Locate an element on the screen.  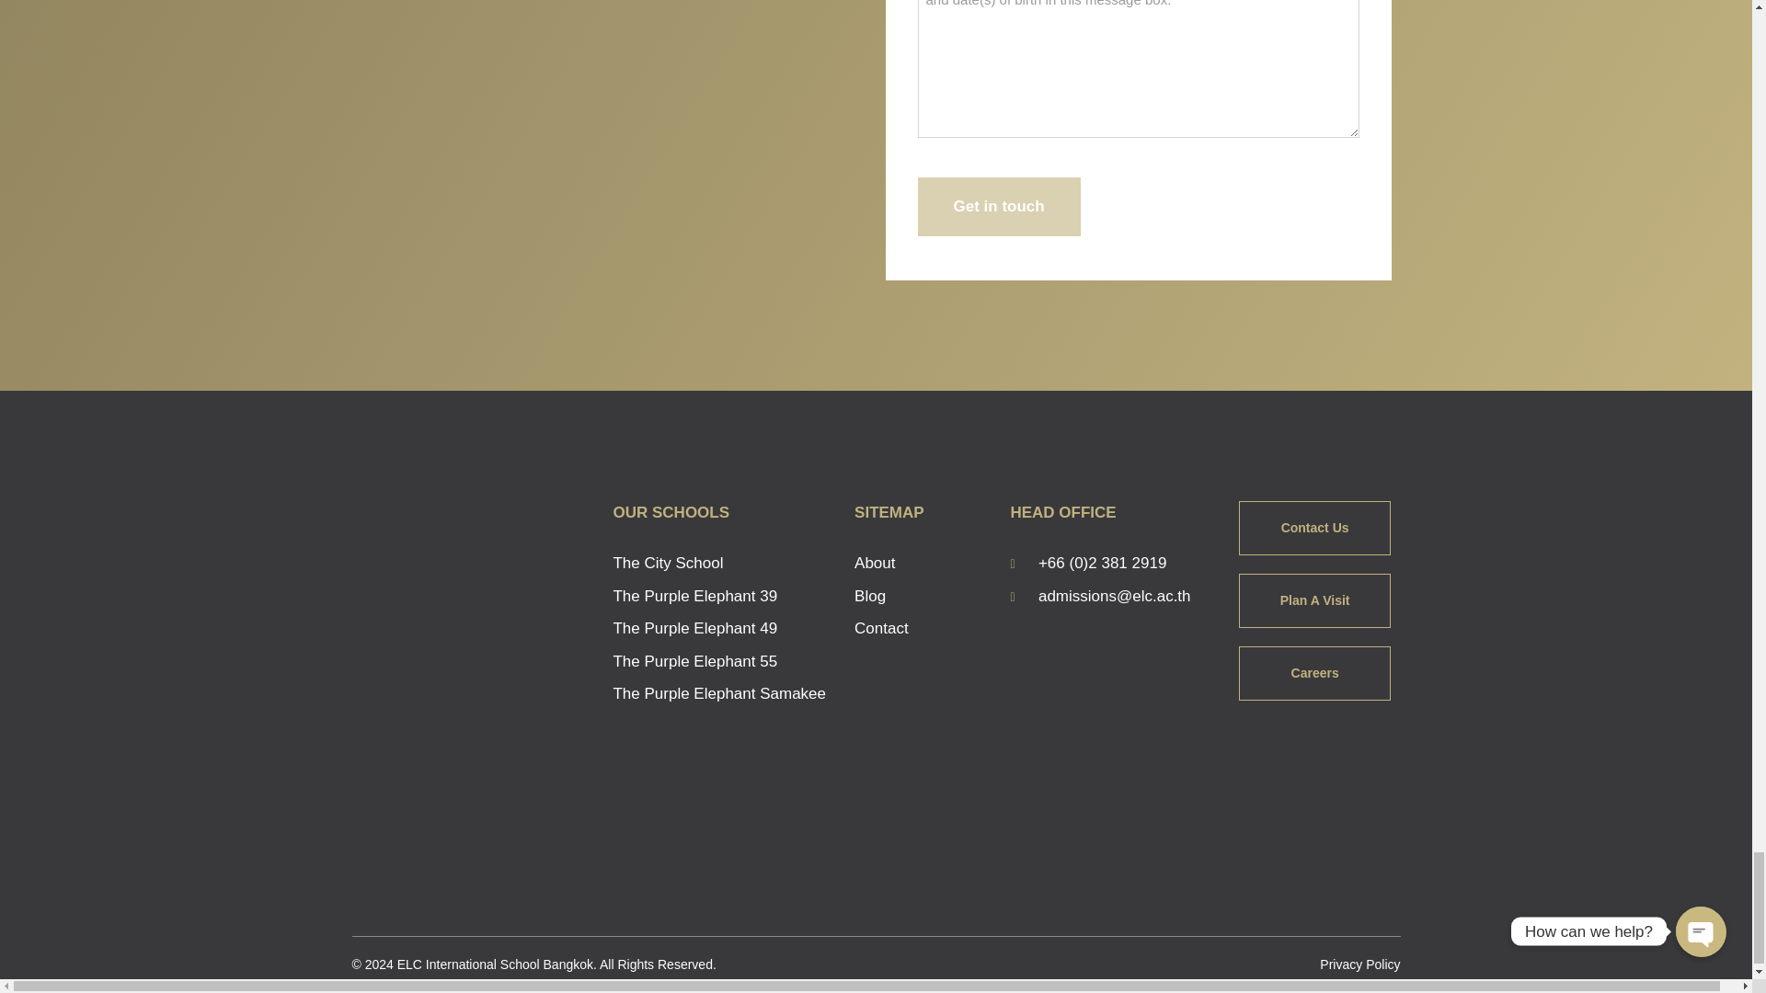
The City School is located at coordinates (724, 564).